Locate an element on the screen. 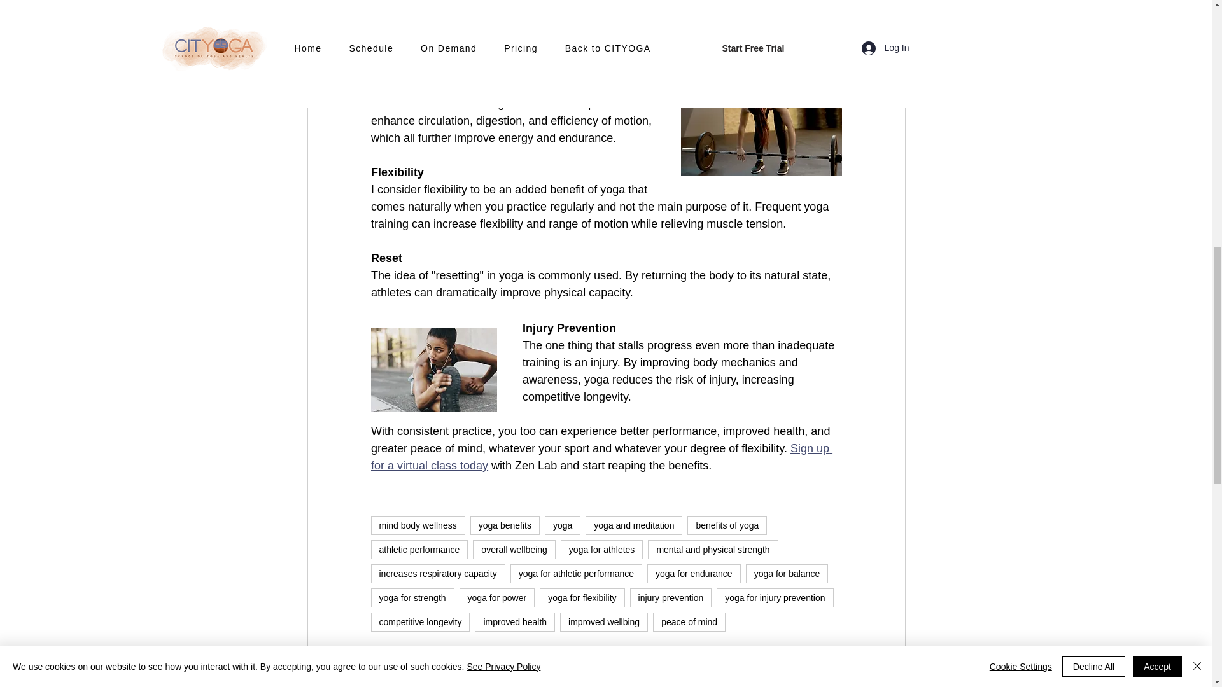 This screenshot has width=1222, height=687. improved health is located at coordinates (514, 622).